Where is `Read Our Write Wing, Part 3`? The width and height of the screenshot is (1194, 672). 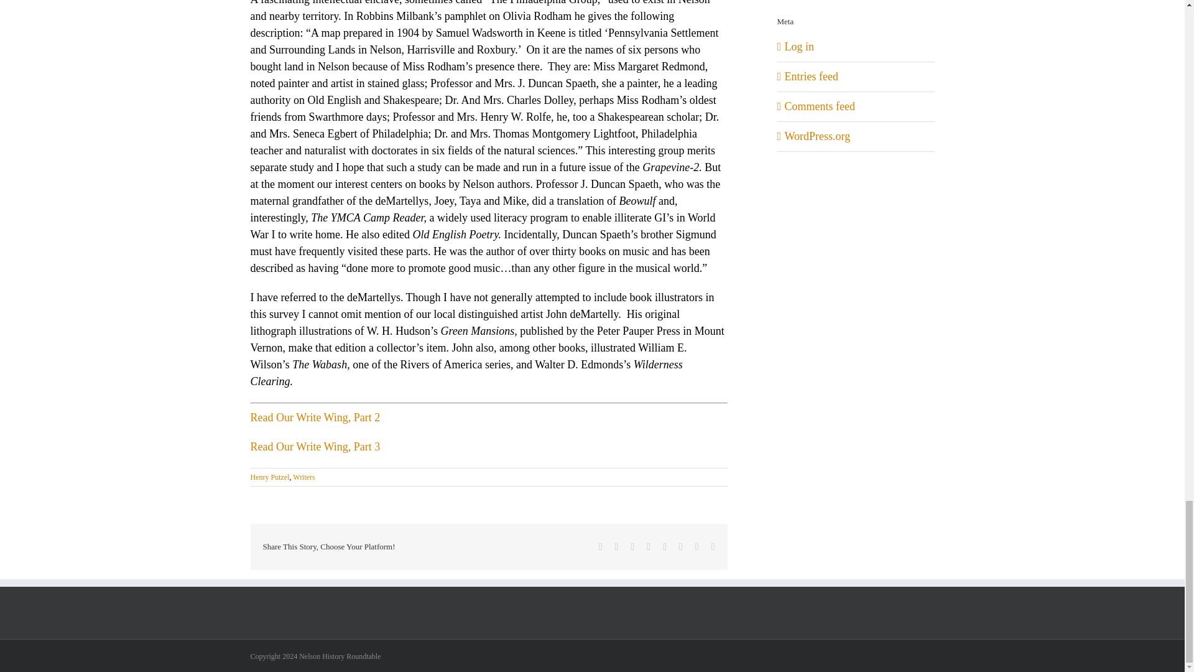 Read Our Write Wing, Part 3 is located at coordinates (315, 447).